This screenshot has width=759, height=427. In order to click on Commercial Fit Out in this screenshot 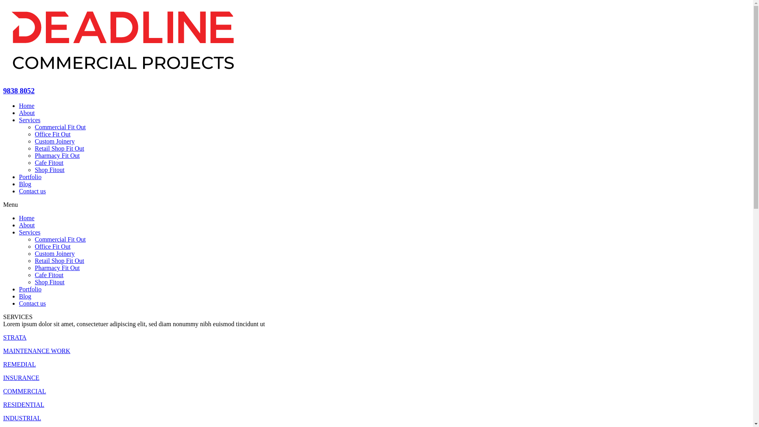, I will do `click(60, 240)`.